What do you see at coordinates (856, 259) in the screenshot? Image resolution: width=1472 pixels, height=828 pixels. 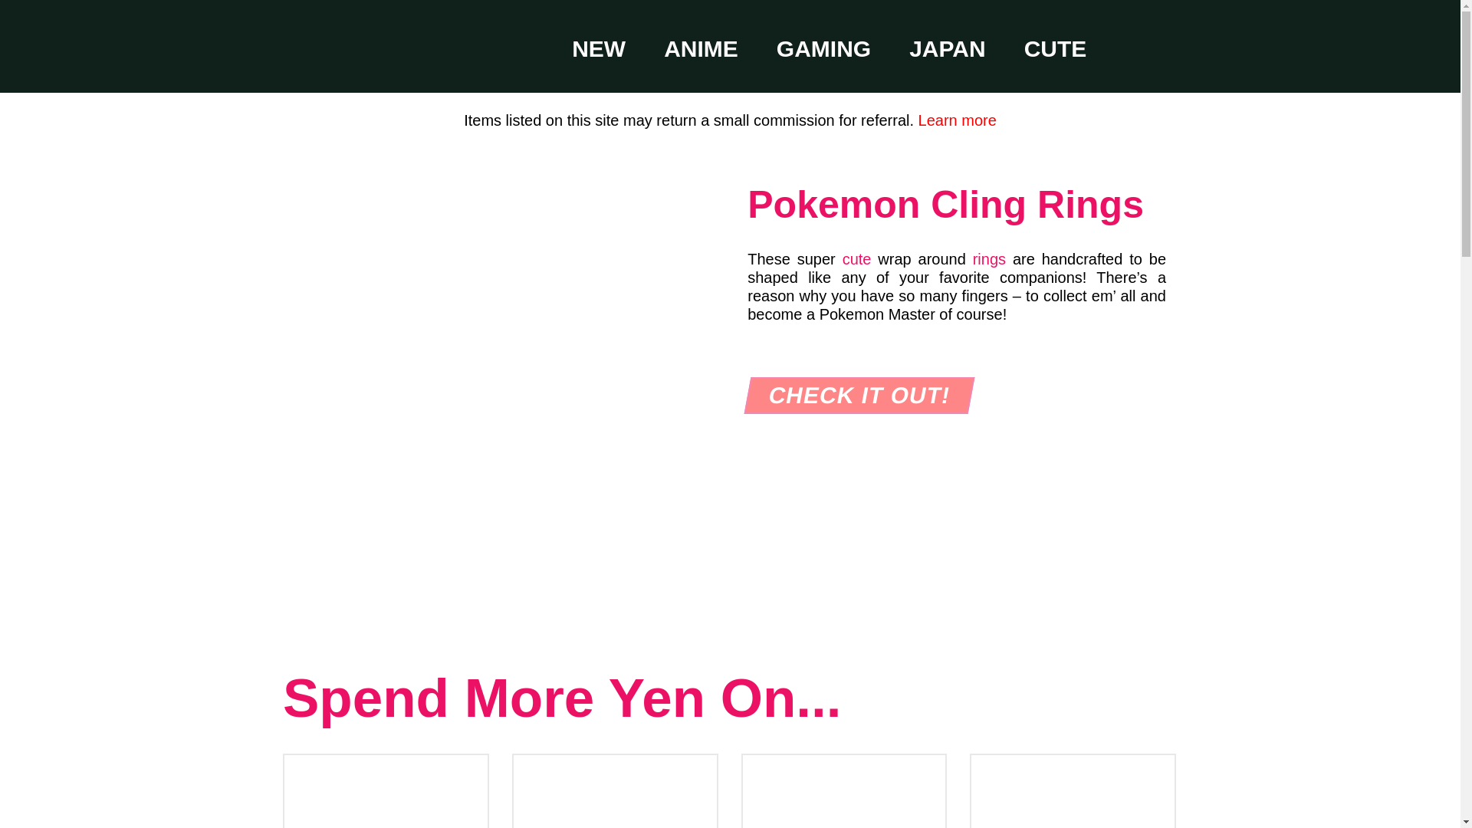 I see `cute` at bounding box center [856, 259].